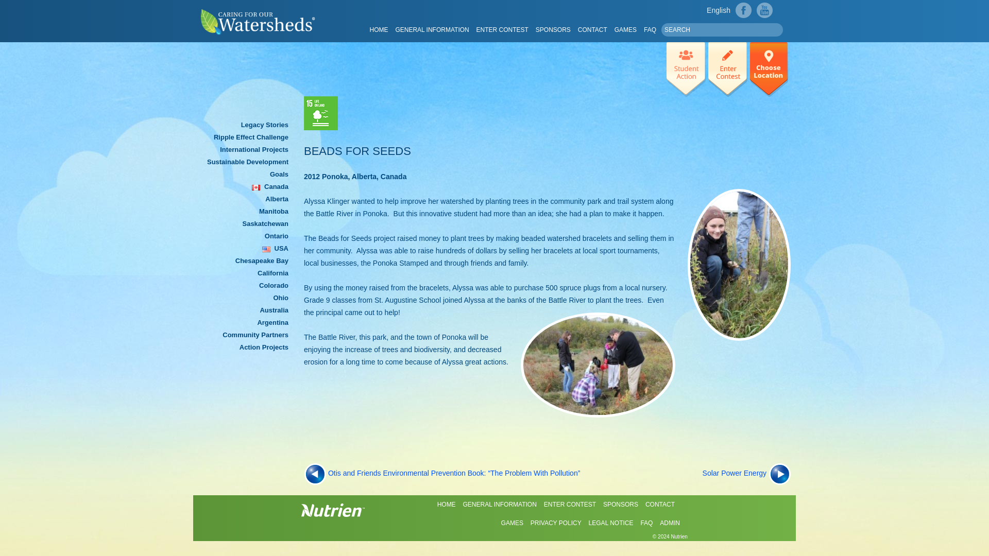 The width and height of the screenshot is (989, 556). Describe the element at coordinates (252, 149) in the screenshot. I see `  International Projects` at that location.